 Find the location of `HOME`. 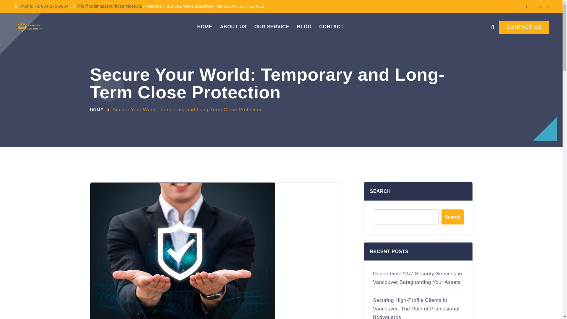

HOME is located at coordinates (205, 27).